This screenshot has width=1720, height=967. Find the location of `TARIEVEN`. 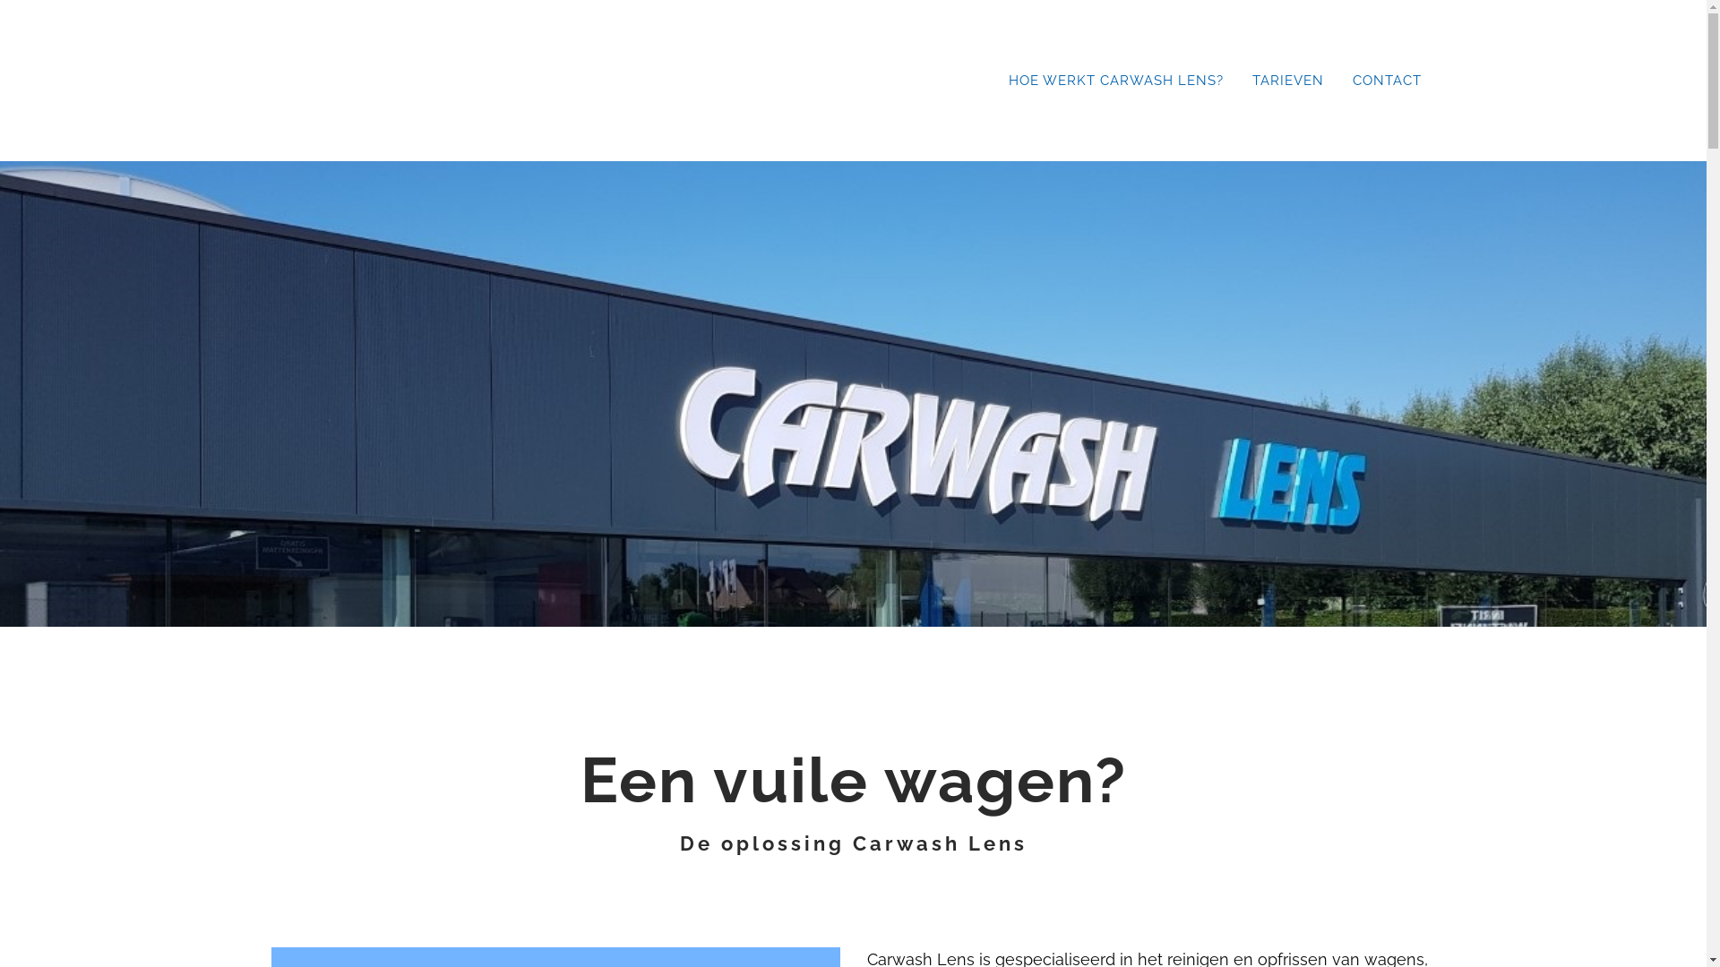

TARIEVEN is located at coordinates (1288, 81).